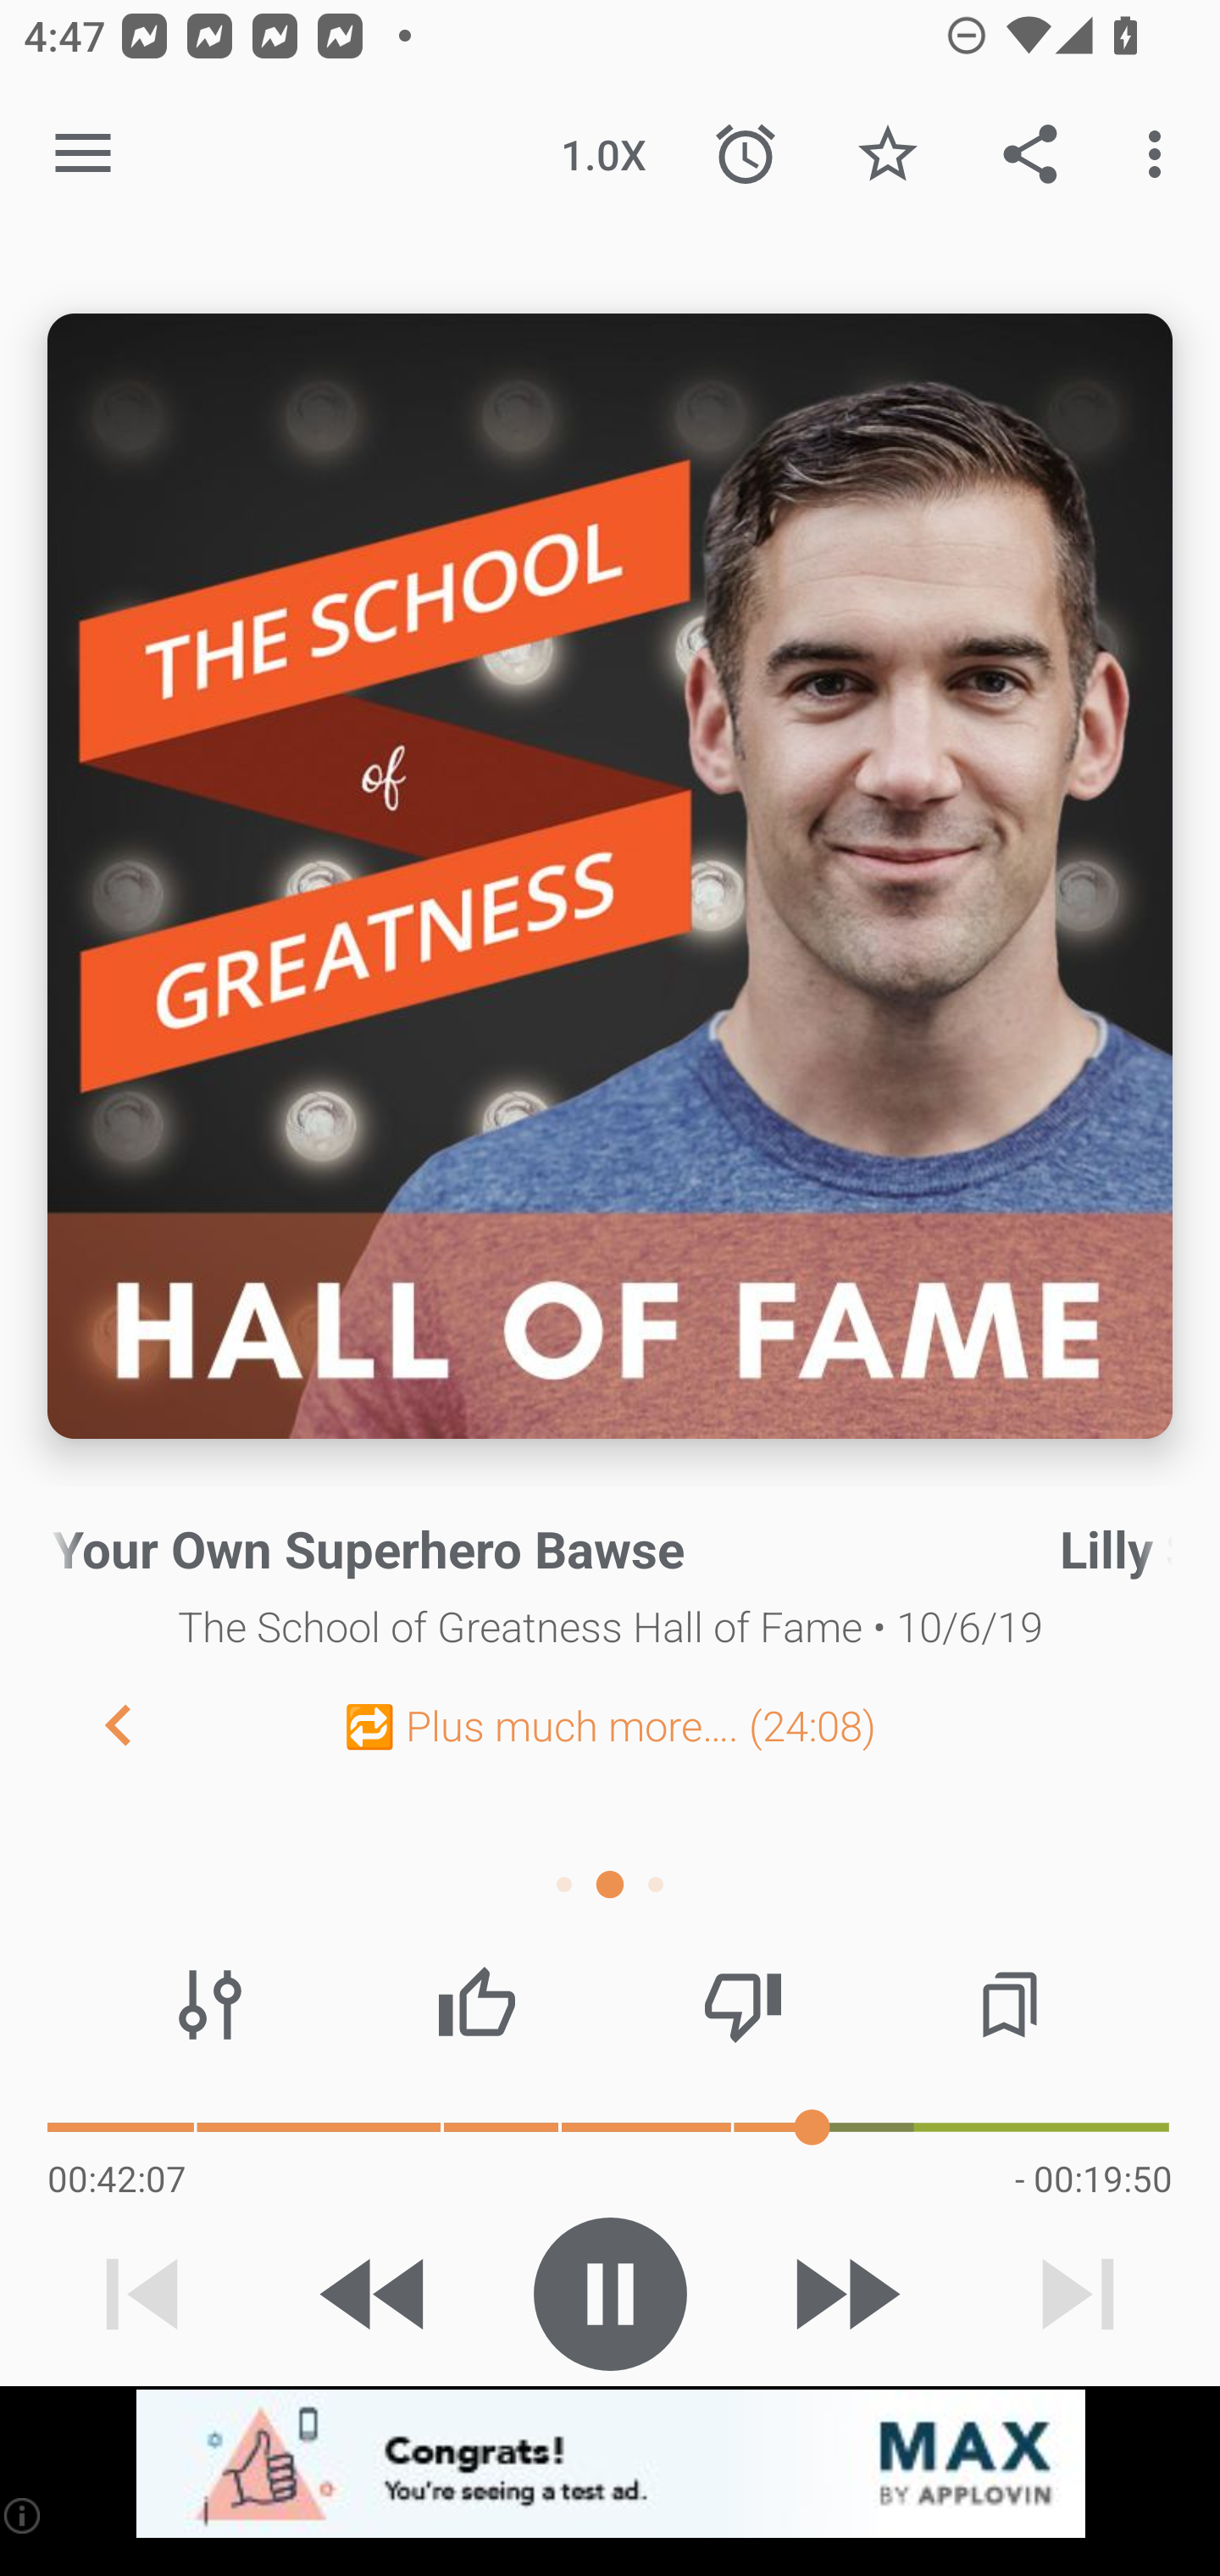 This screenshot has height=2576, width=1220. Describe the element at coordinates (1093, 2178) in the screenshot. I see `- 00:19:50` at that location.